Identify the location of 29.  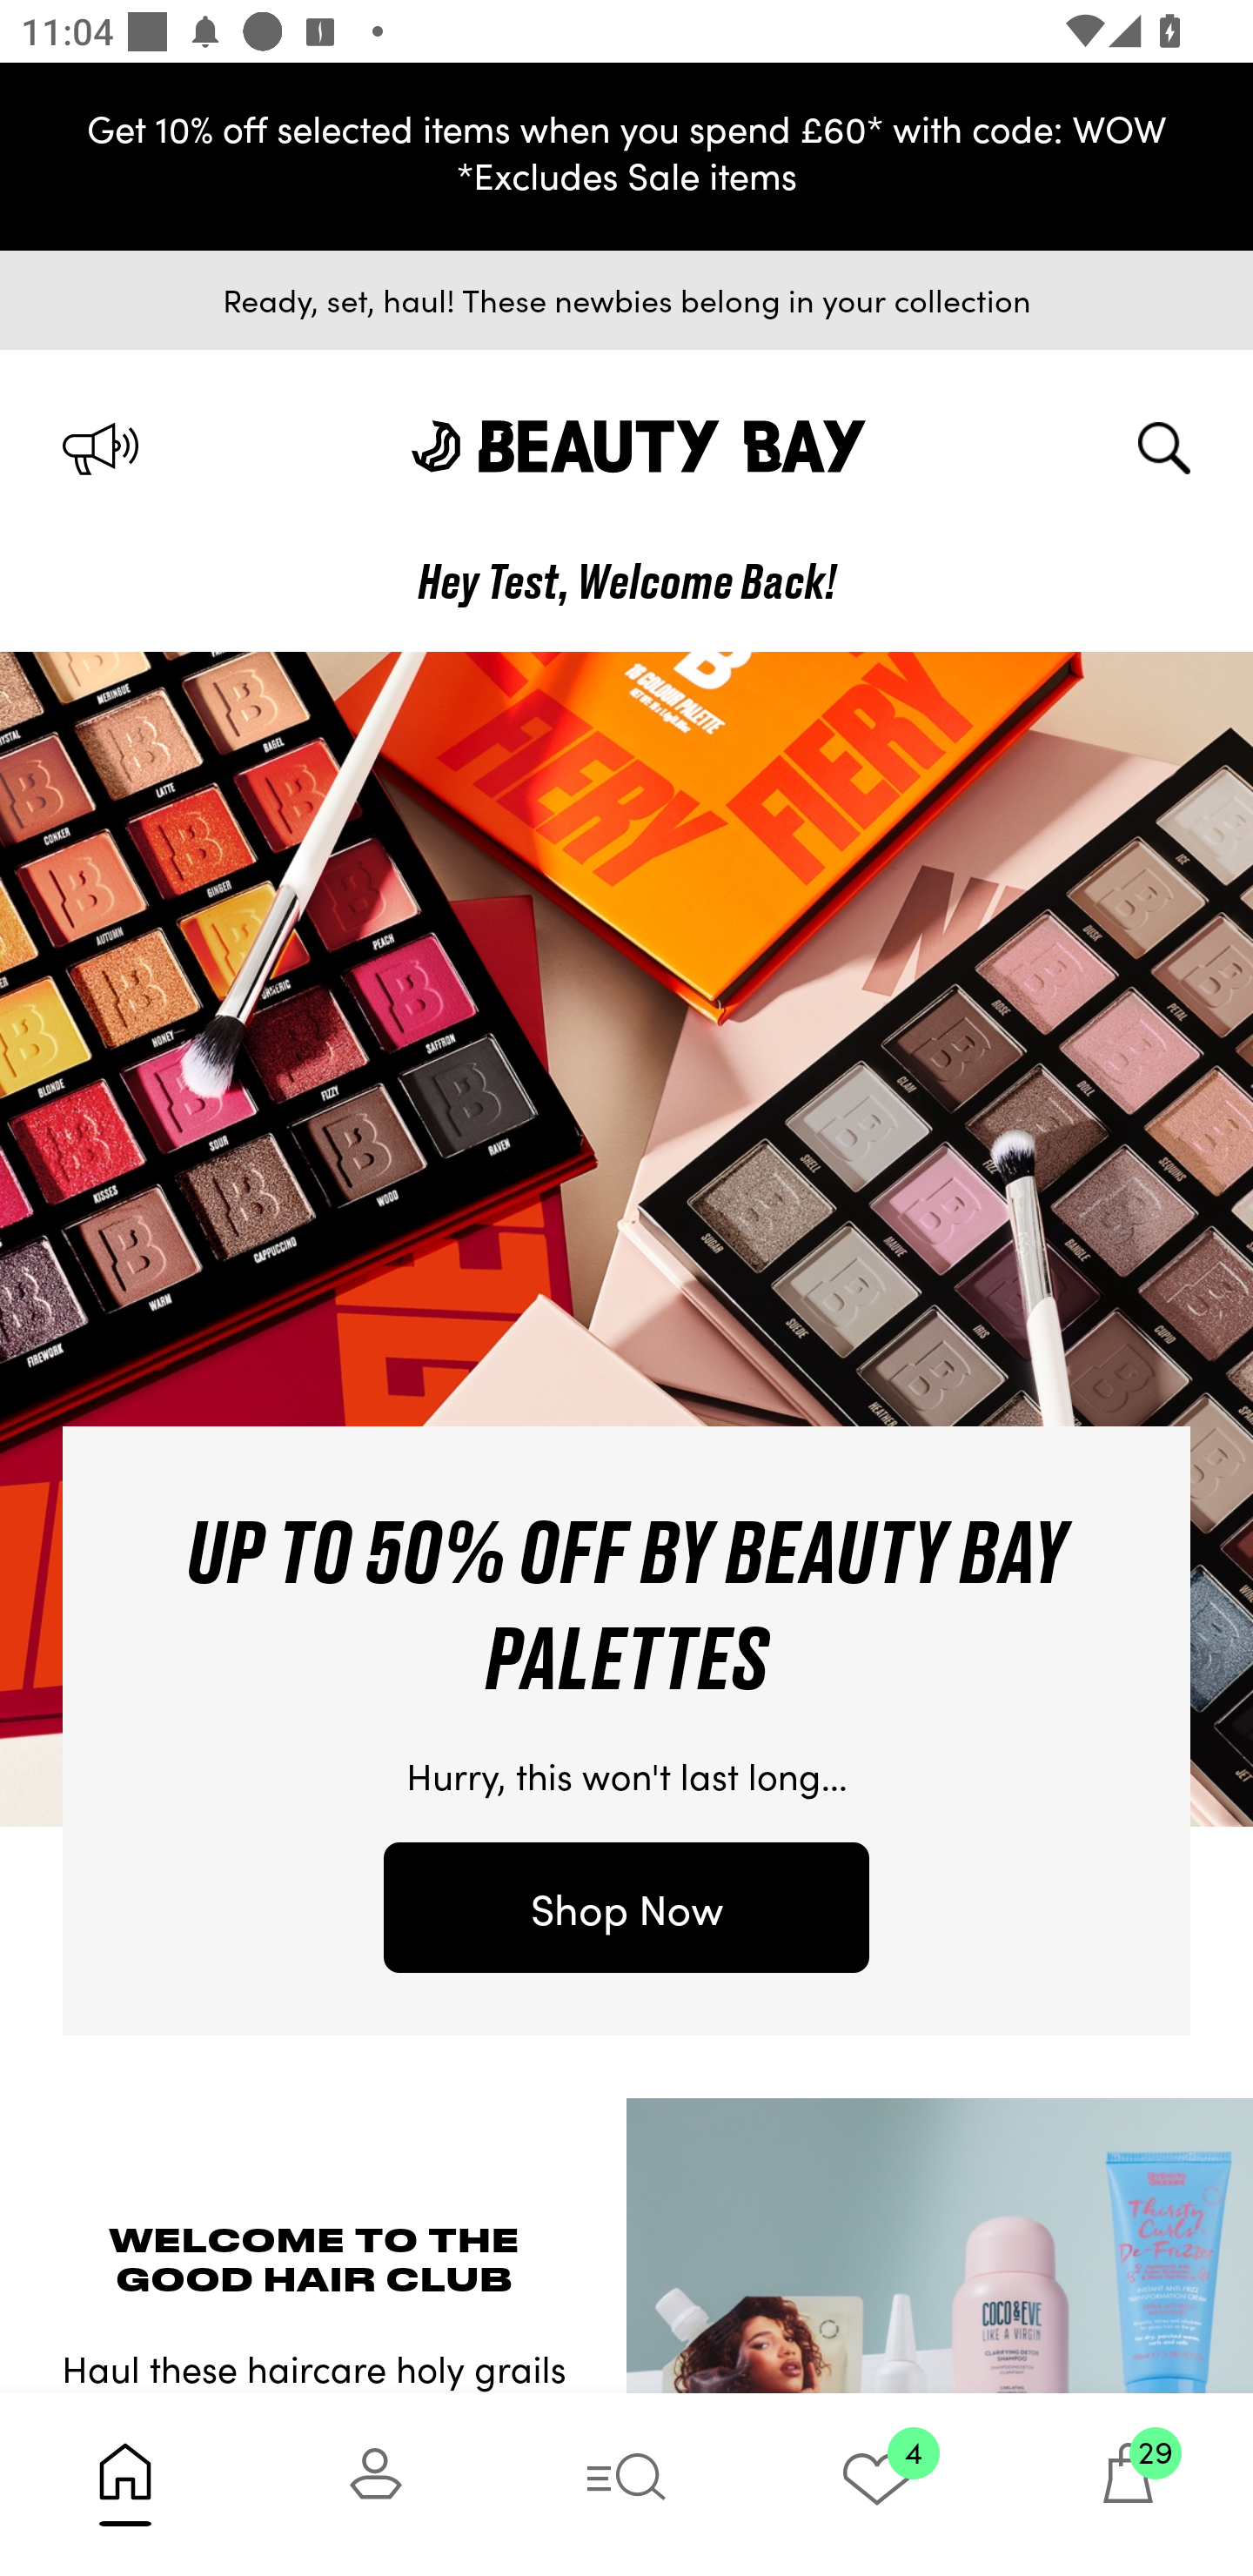
(1128, 2484).